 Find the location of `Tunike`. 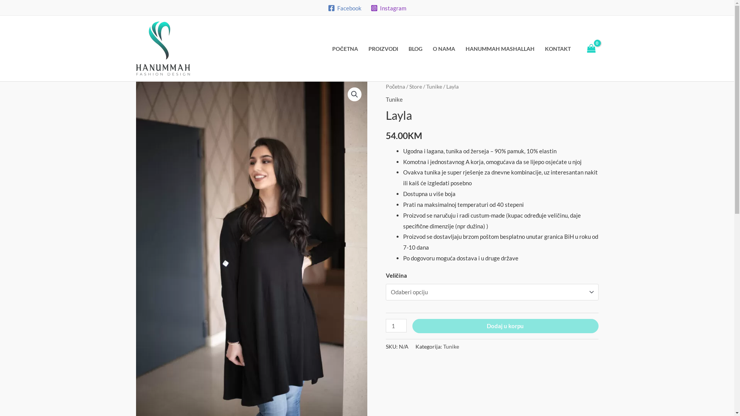

Tunike is located at coordinates (451, 347).